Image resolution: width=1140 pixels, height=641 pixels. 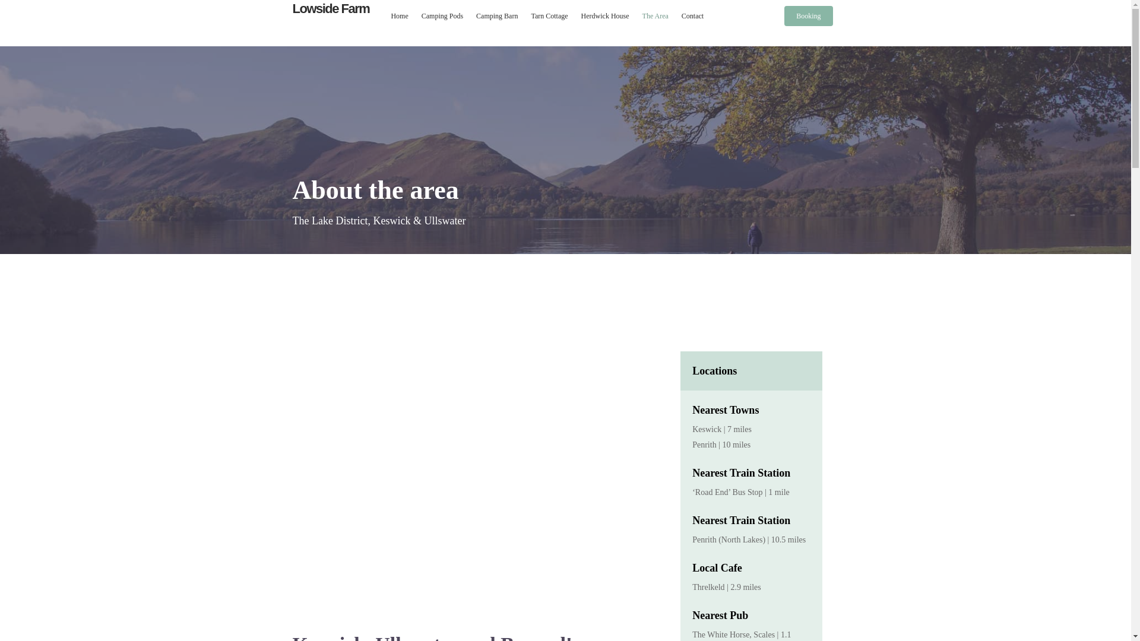 I want to click on Tarn Cottage, so click(x=549, y=15).